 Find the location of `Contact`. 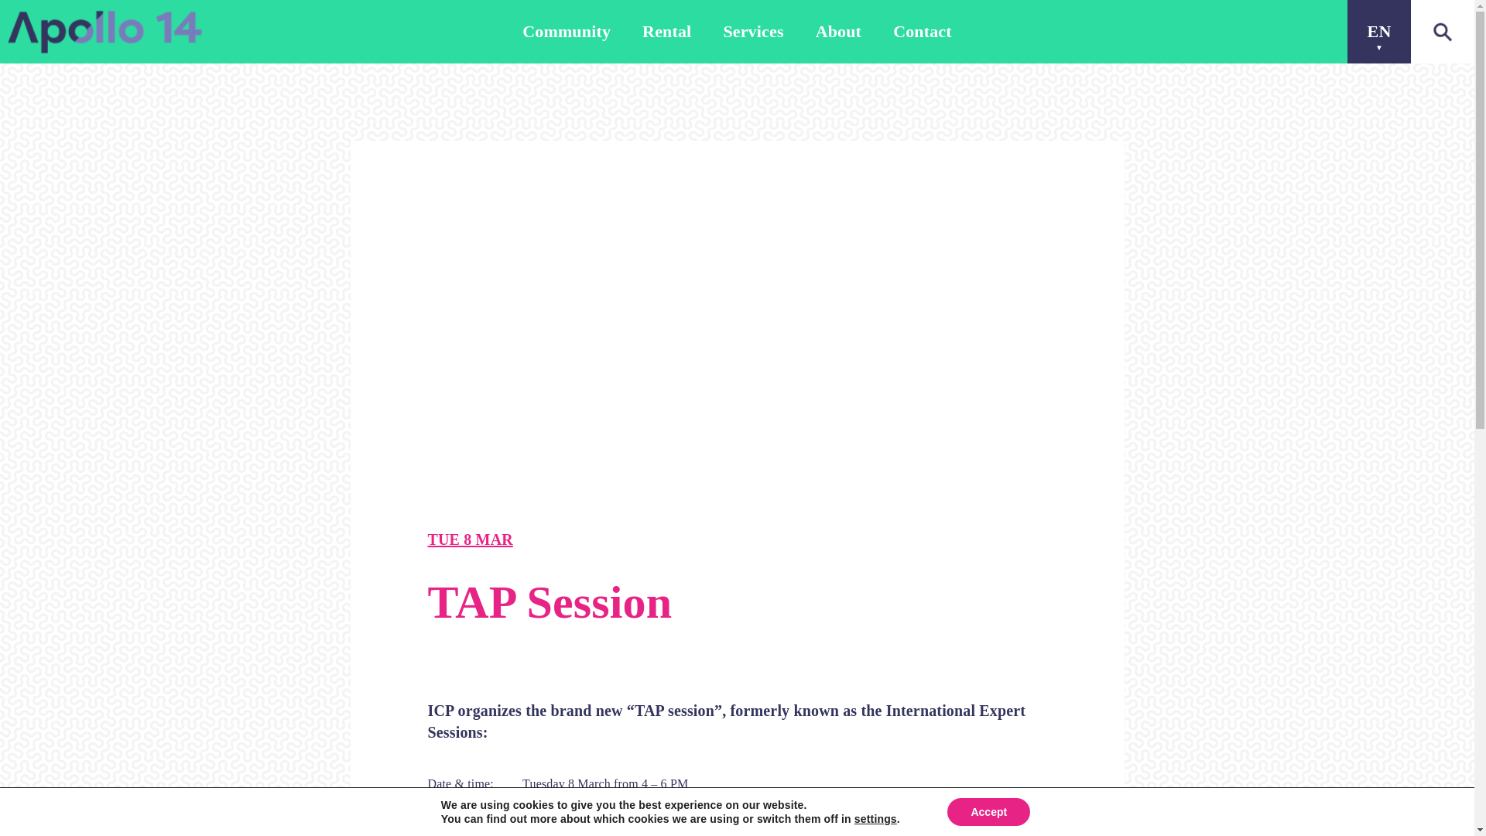

Contact is located at coordinates (923, 32).